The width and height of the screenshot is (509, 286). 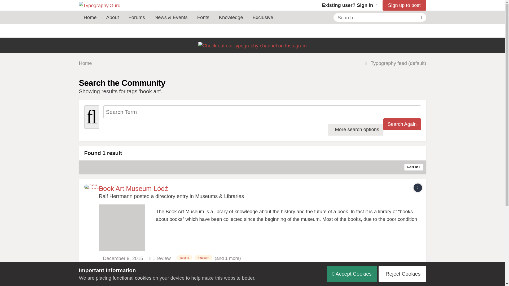 I want to click on Knowledge, so click(x=231, y=17).